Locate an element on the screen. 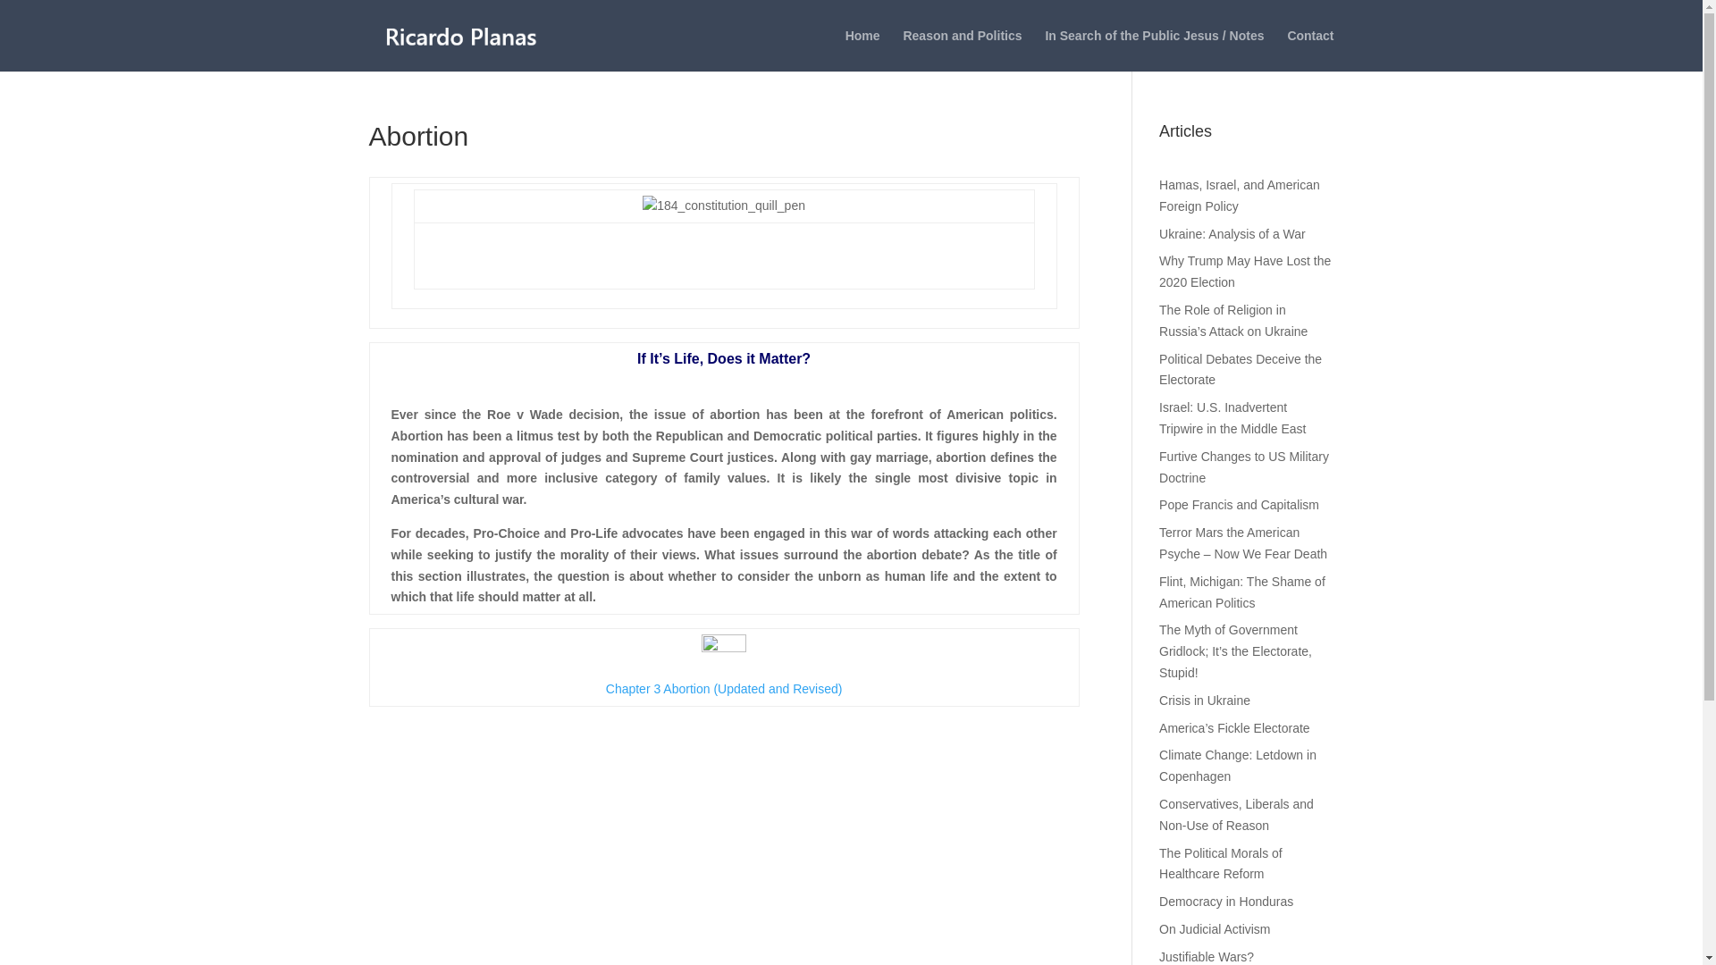 Image resolution: width=1716 pixels, height=965 pixels. Political Debates Deceive the Electorate is located at coordinates (1241, 370).